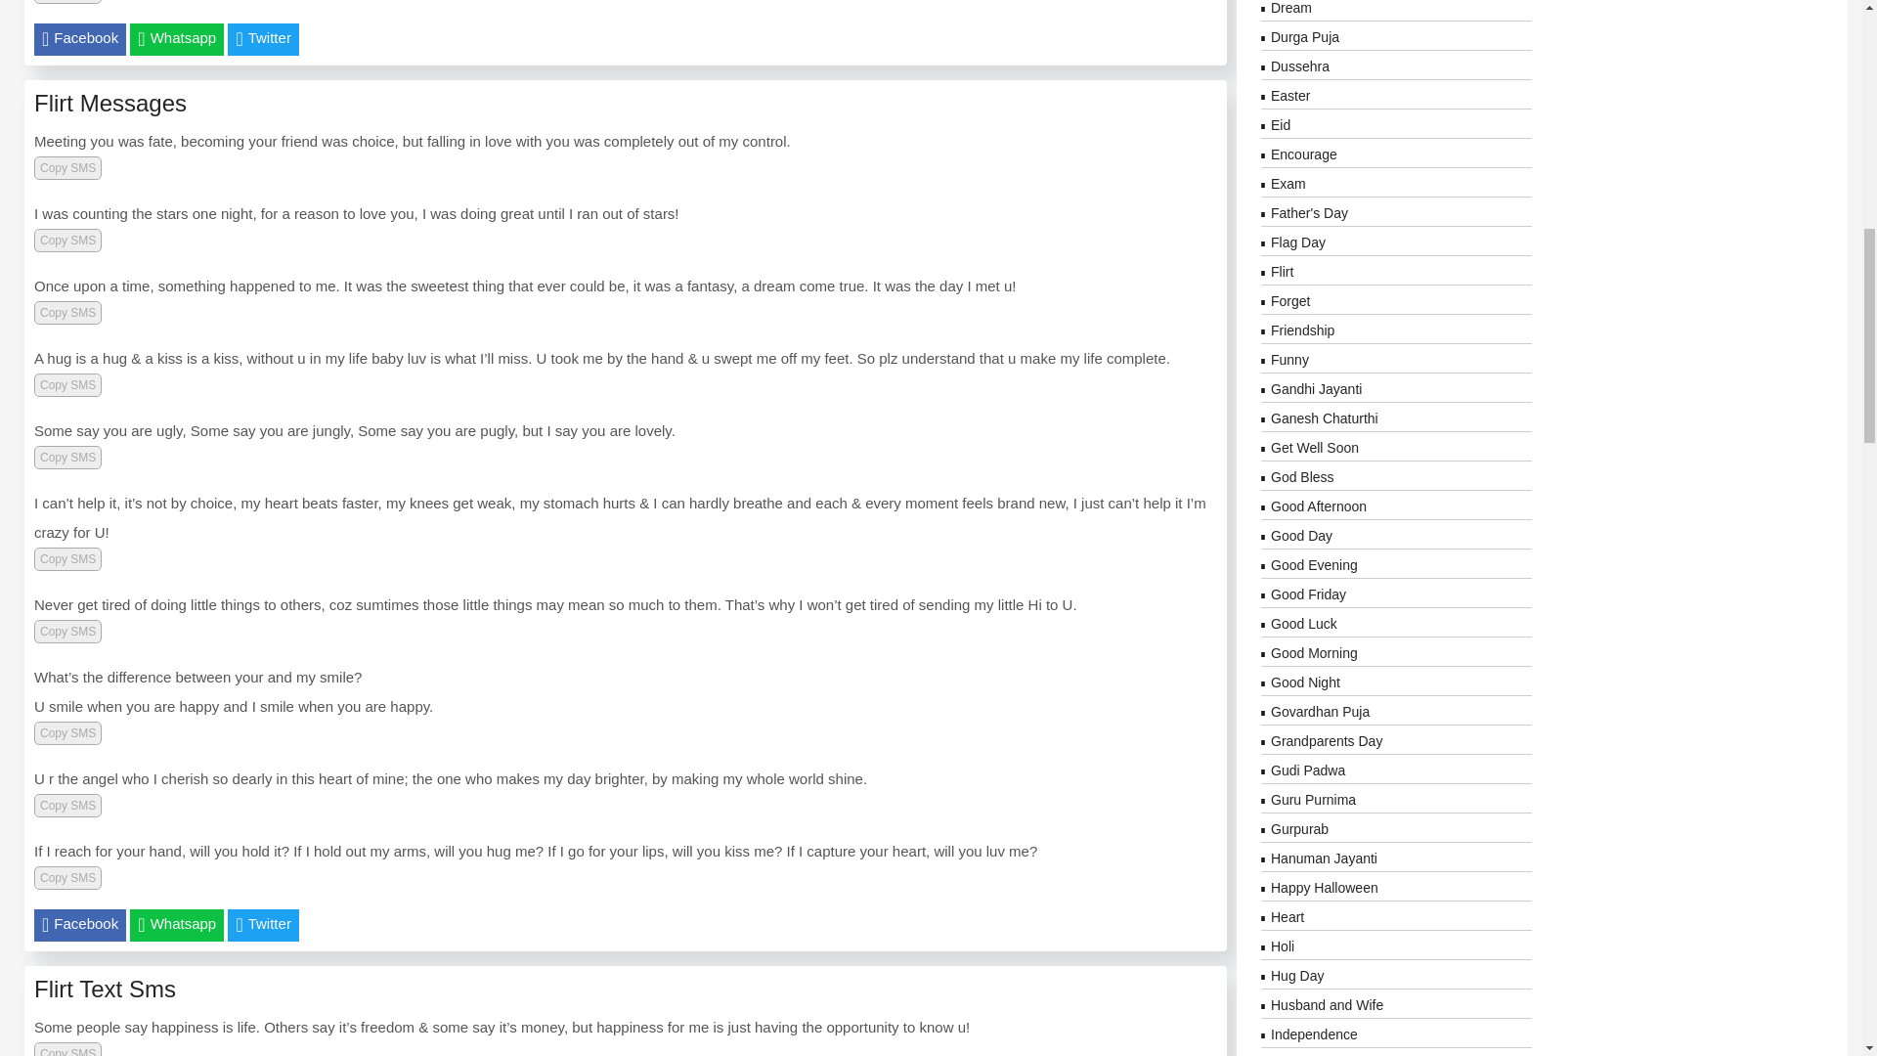 The image size is (1877, 1056). I want to click on Copy SMS, so click(66, 559).